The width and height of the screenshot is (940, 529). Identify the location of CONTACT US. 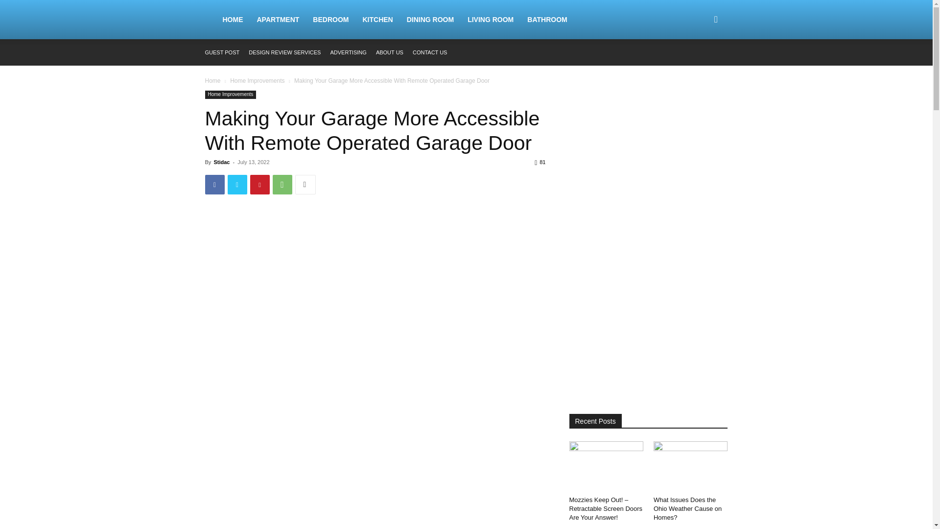
(430, 52).